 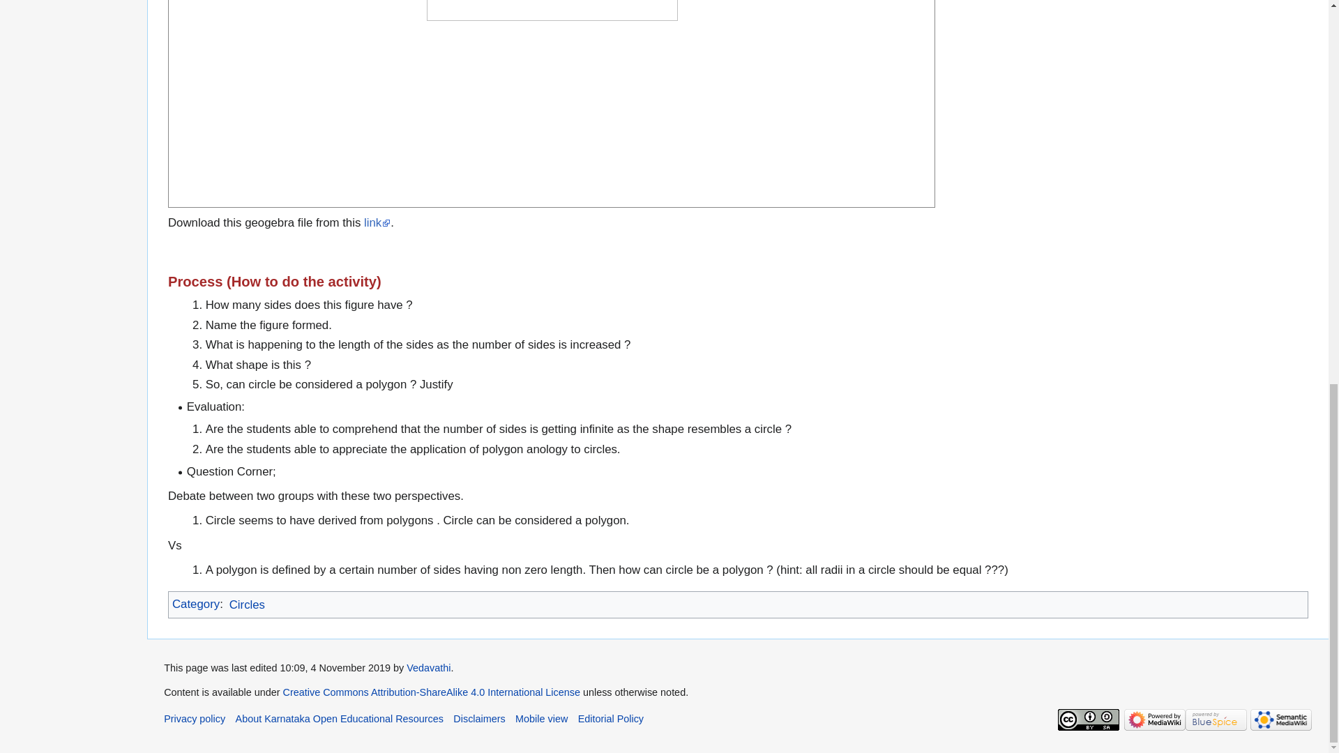 I want to click on Category:Circles, so click(x=247, y=604).